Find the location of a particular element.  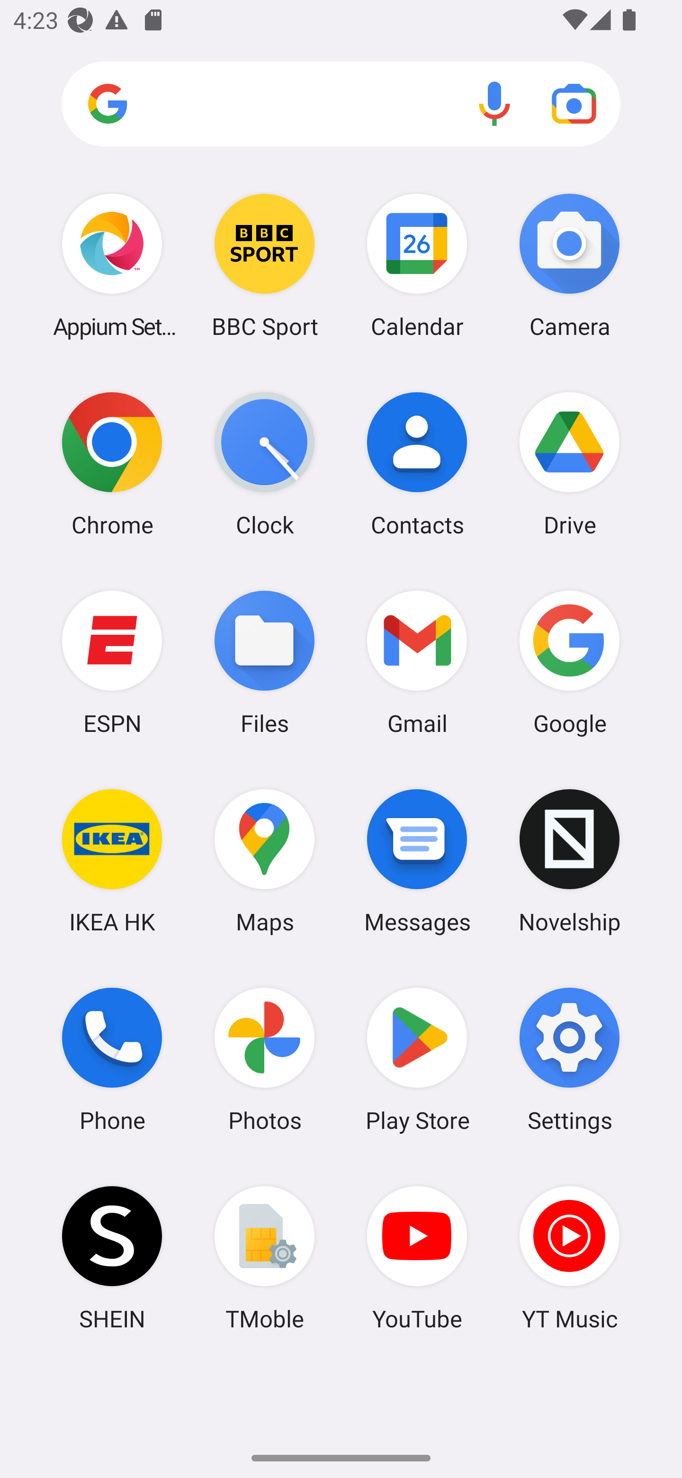

Files is located at coordinates (264, 662).